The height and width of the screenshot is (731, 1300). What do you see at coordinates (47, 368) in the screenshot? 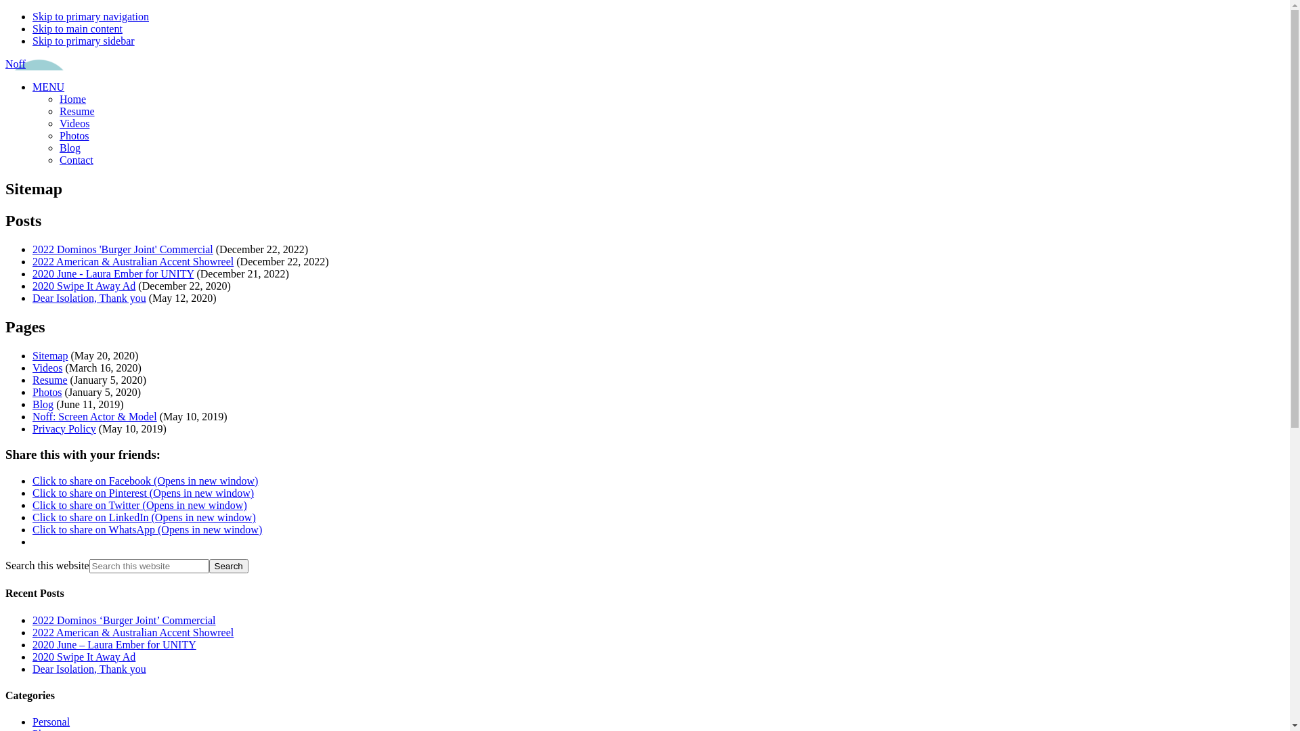
I see `Videos` at bounding box center [47, 368].